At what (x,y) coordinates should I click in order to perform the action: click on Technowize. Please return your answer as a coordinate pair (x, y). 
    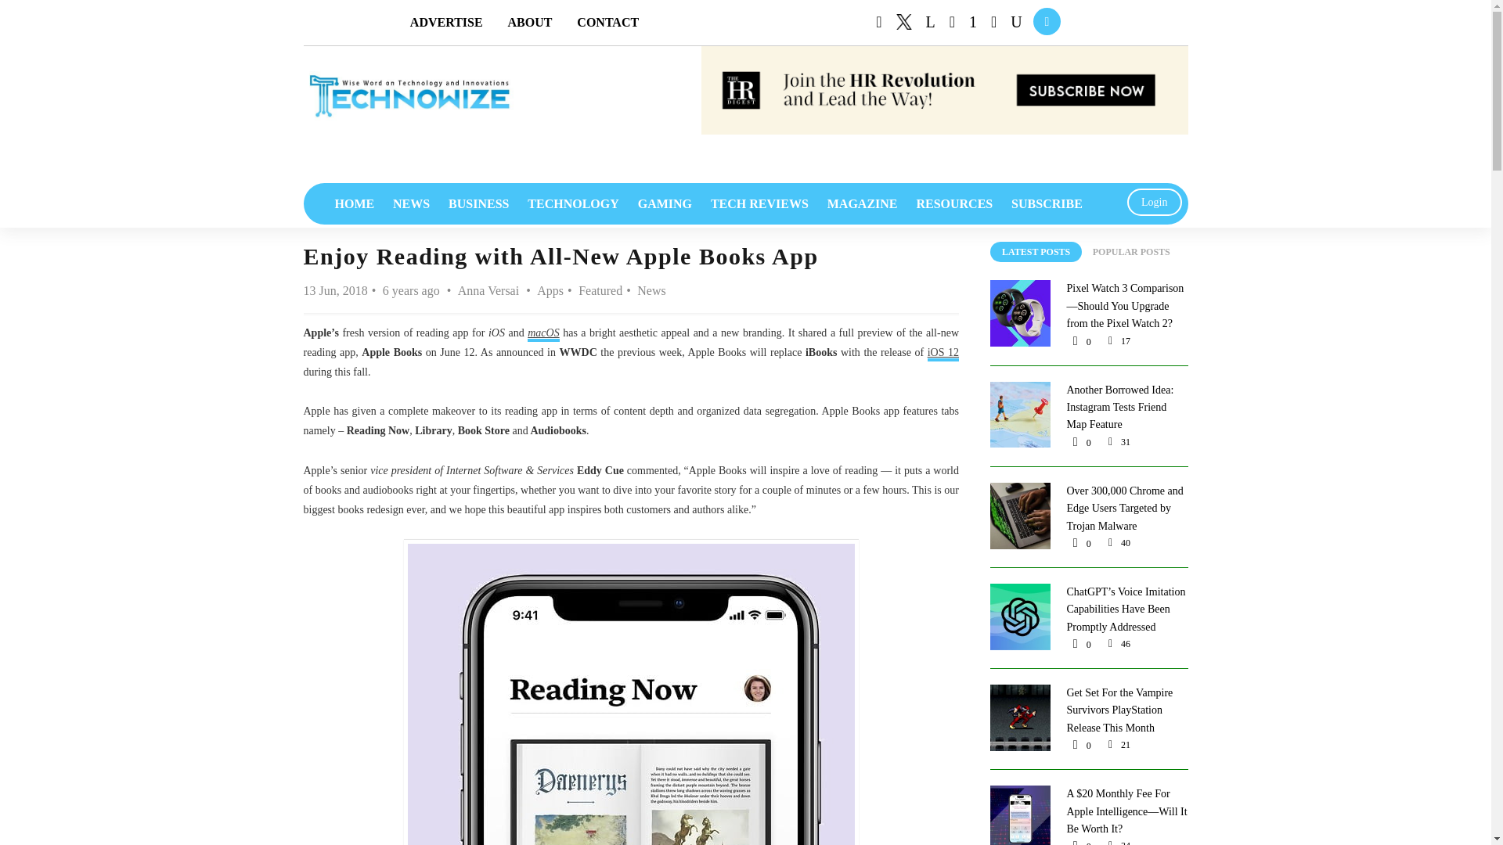
    Looking at the image, I should click on (409, 95).